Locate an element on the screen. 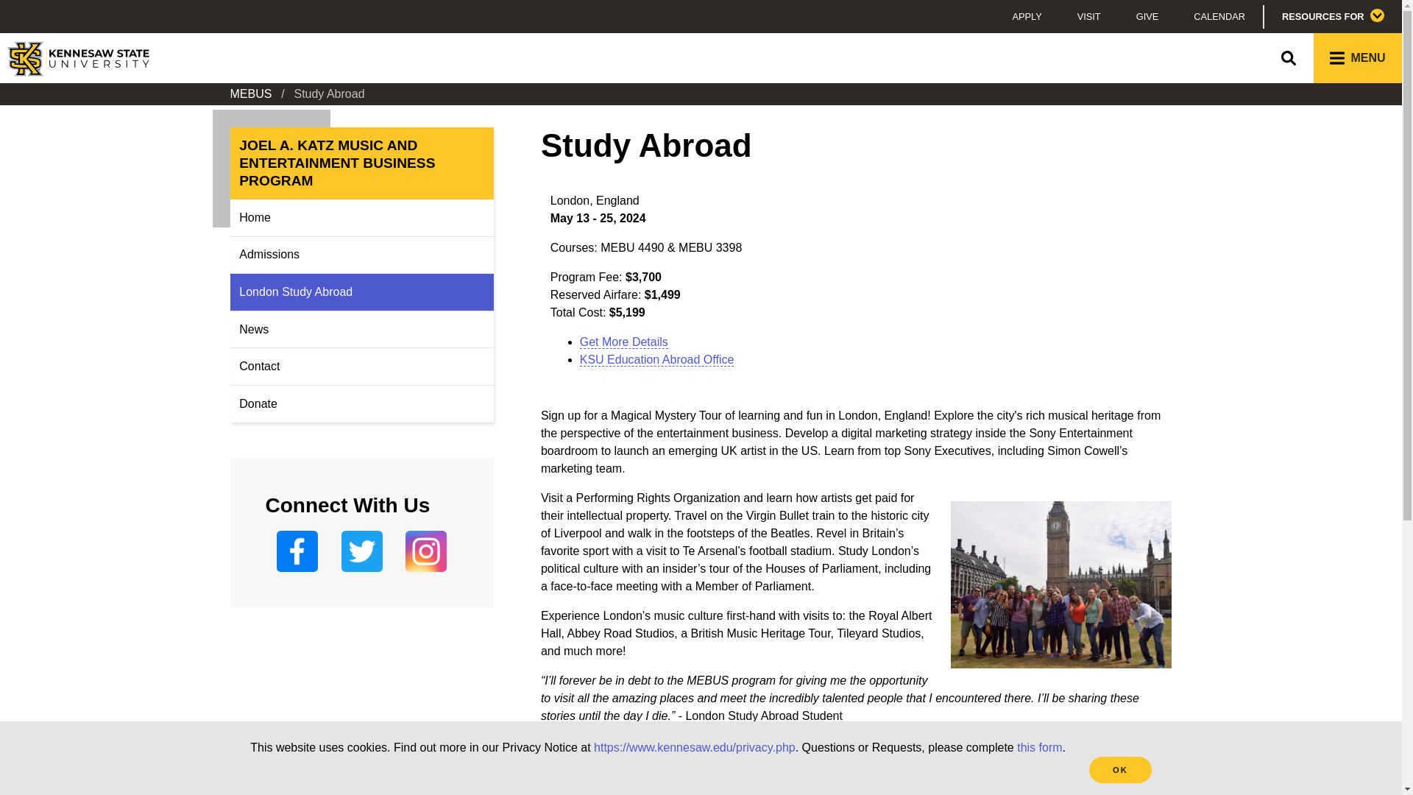 The image size is (1413, 795). GIVE is located at coordinates (1148, 16).